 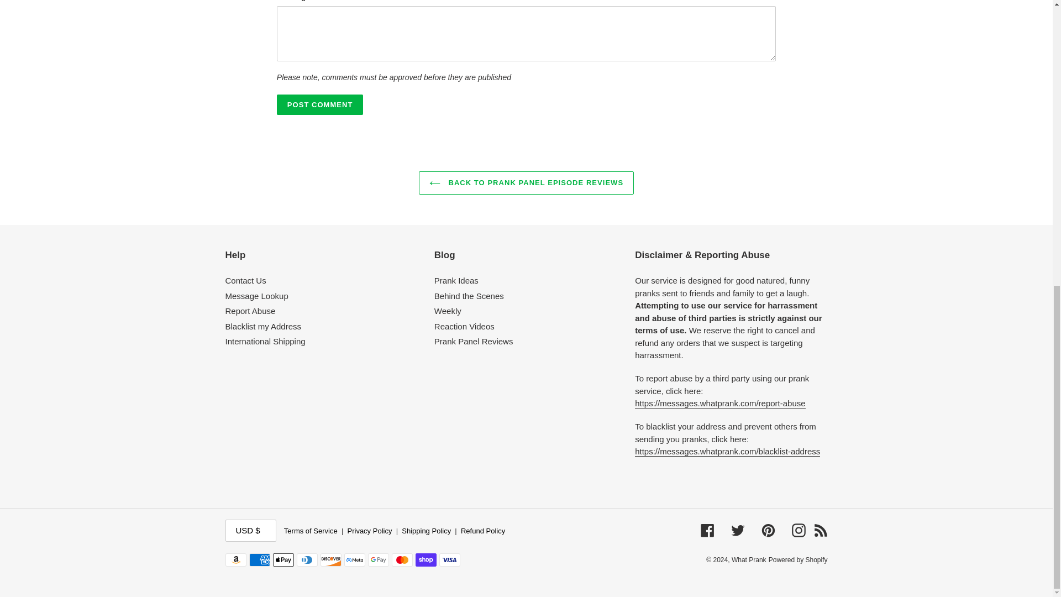 What do you see at coordinates (321, 105) in the screenshot?
I see `Post comment` at bounding box center [321, 105].